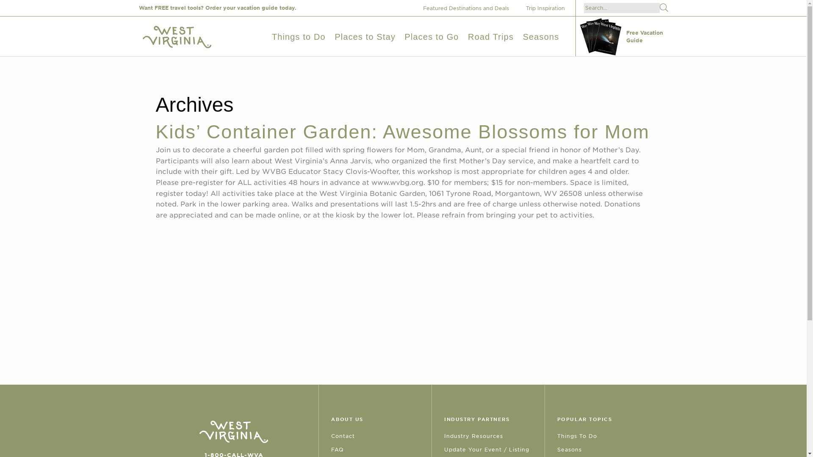 This screenshot has width=813, height=457. Describe the element at coordinates (432, 36) in the screenshot. I see `Places to Go` at that location.